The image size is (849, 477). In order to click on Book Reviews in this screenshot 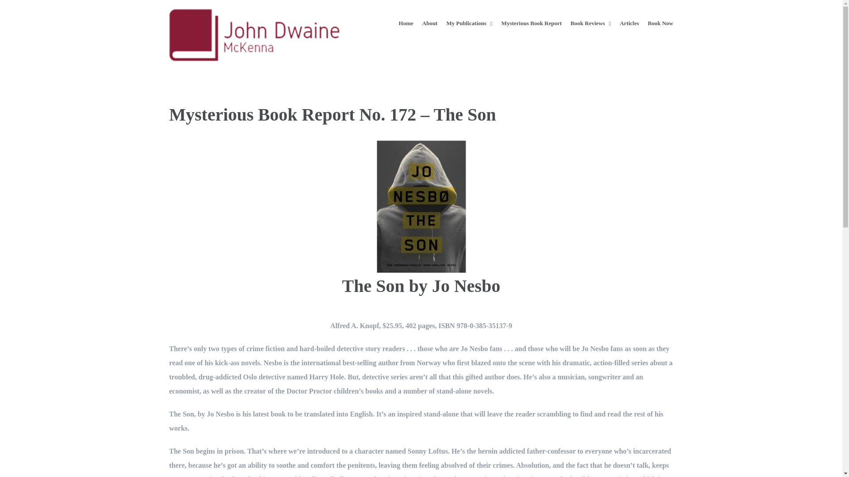, I will do `click(590, 23)`.